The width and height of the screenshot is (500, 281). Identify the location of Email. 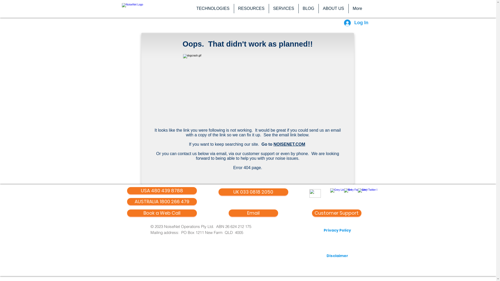
(253, 213).